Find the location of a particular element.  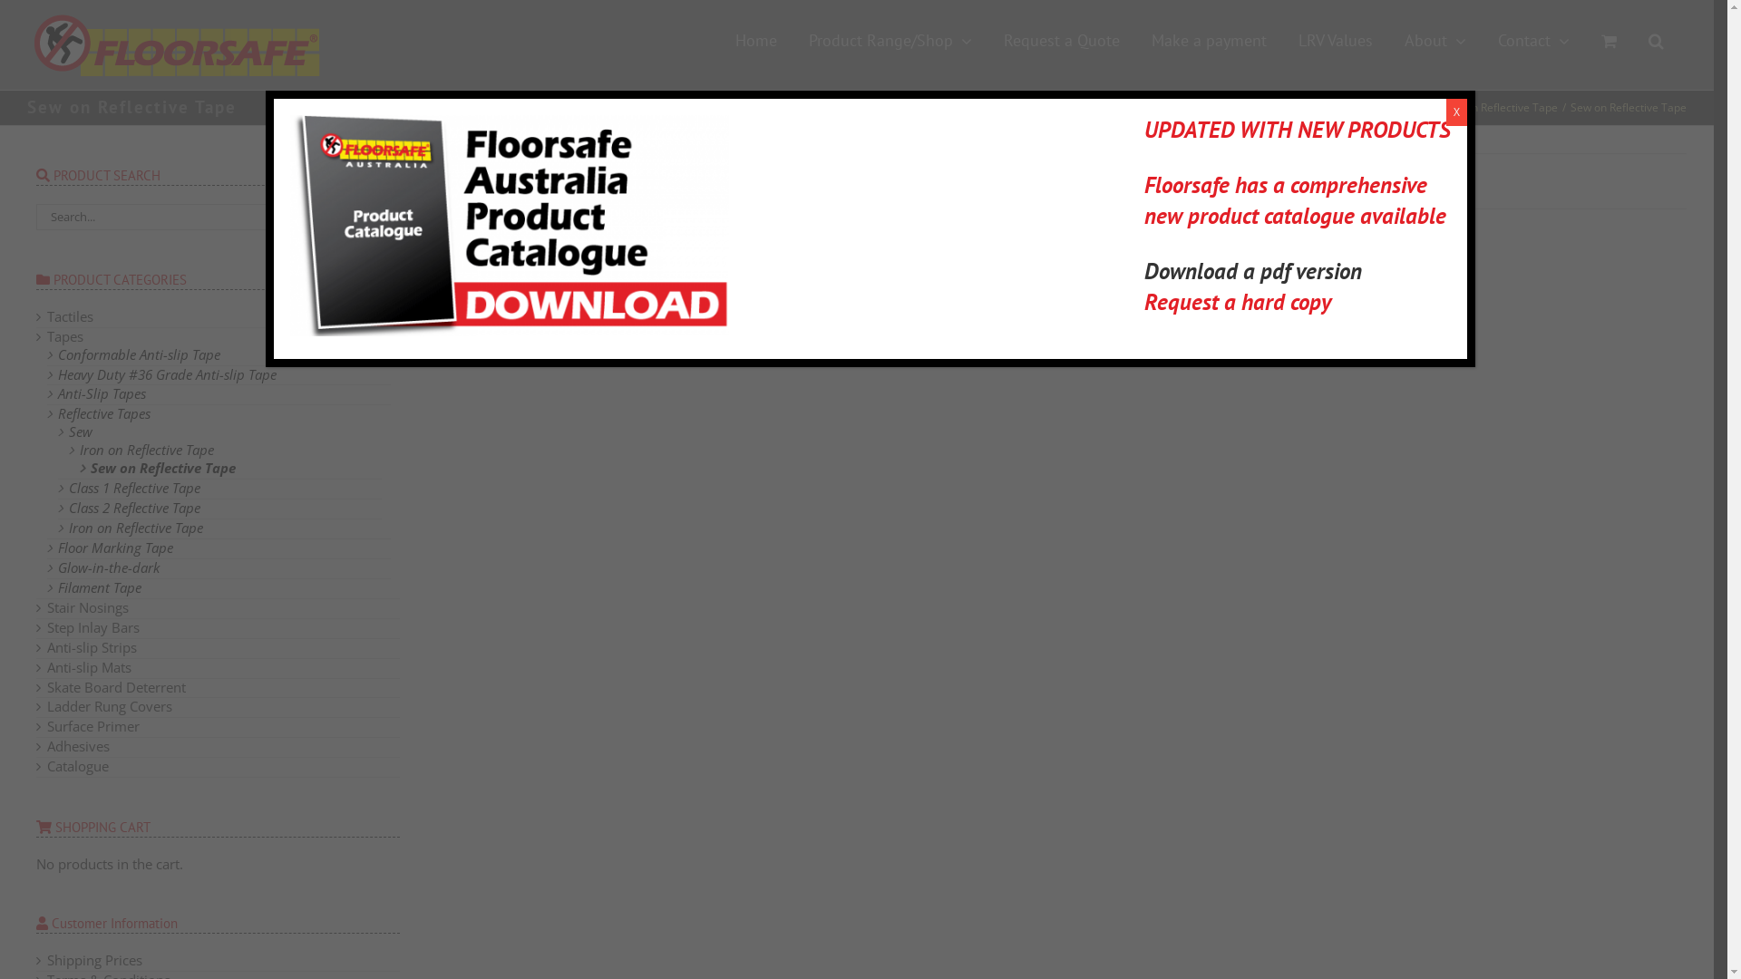

Adhesives is located at coordinates (78, 746).